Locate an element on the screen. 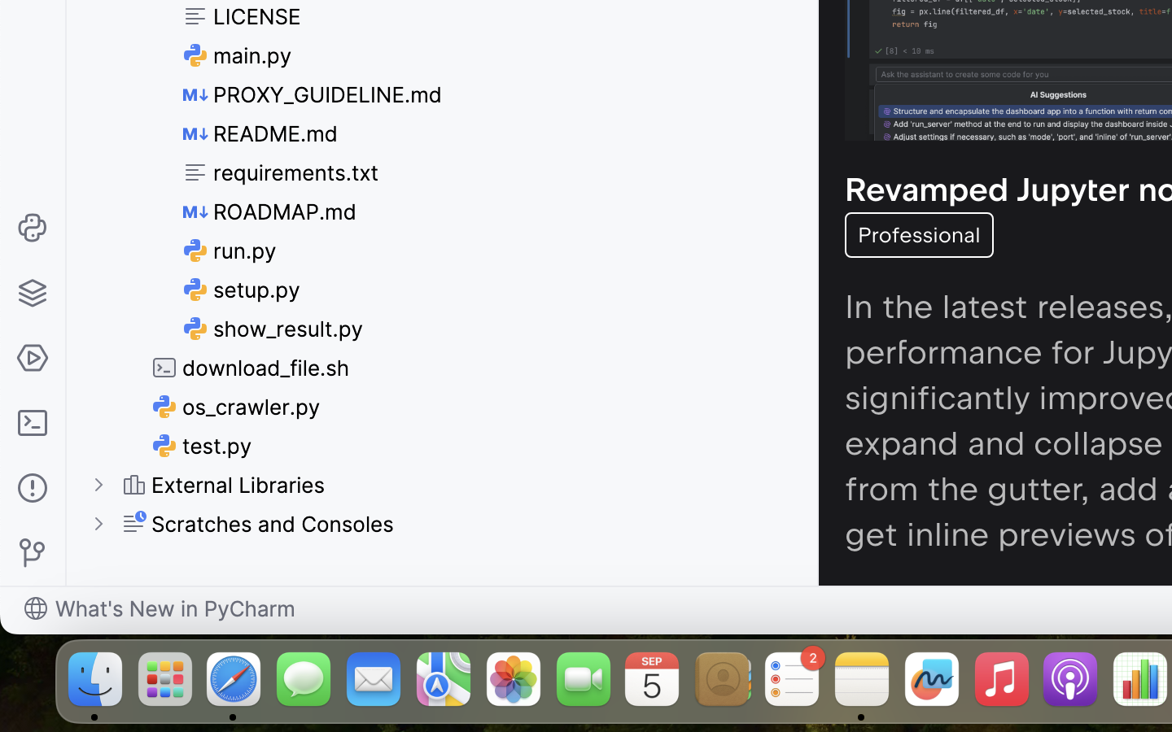  PROXY_GUIDELINE.md is located at coordinates (313, 94).